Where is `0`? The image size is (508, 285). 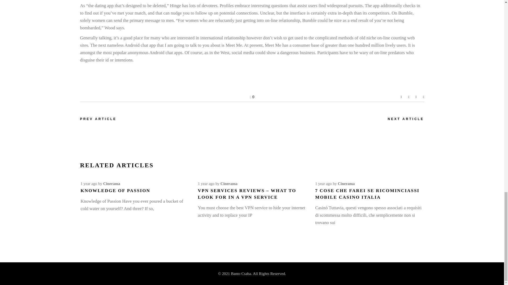
0 is located at coordinates (252, 97).